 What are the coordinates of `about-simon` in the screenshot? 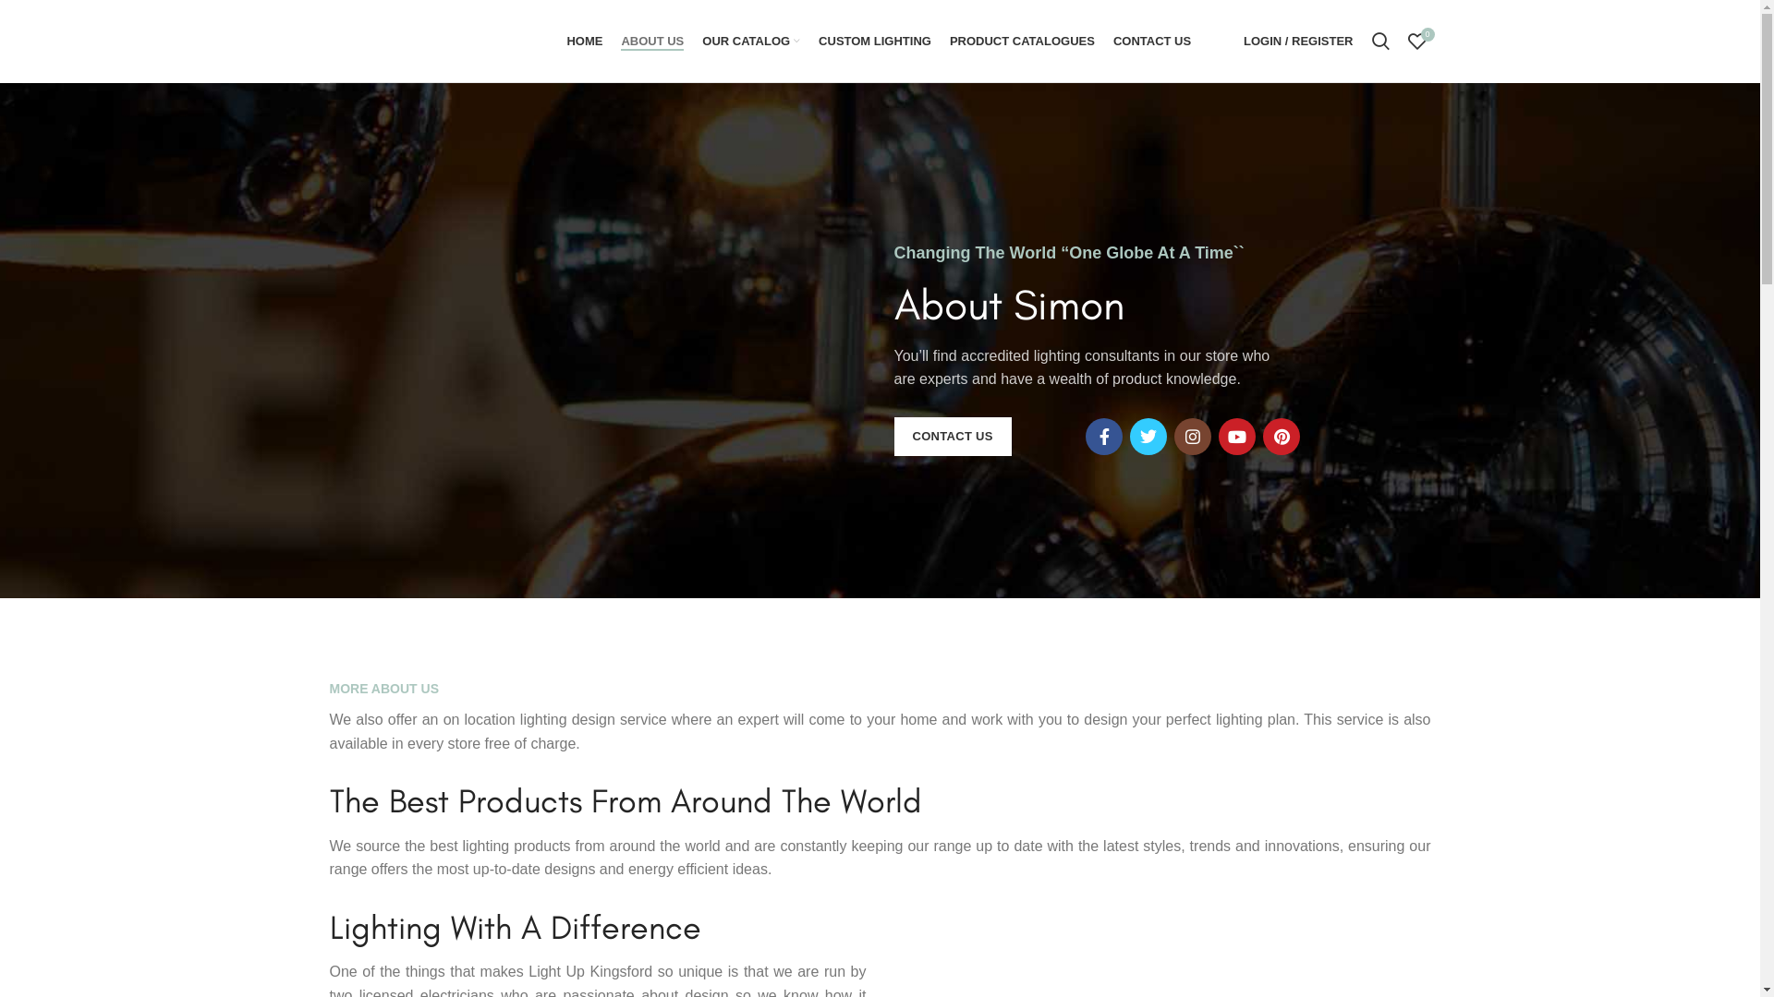 It's located at (713, 349).